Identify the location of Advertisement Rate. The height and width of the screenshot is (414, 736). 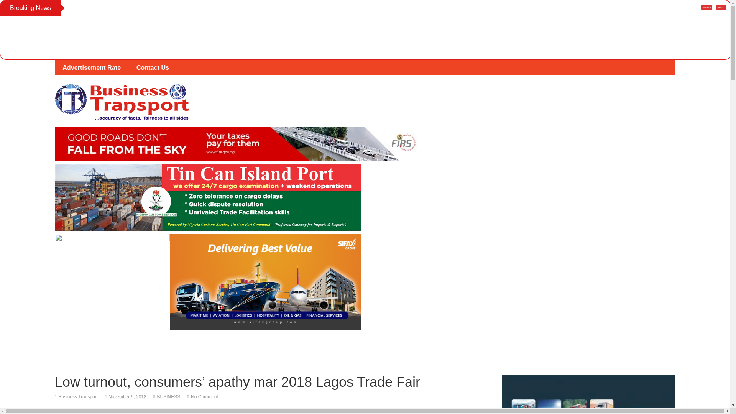
(92, 67).